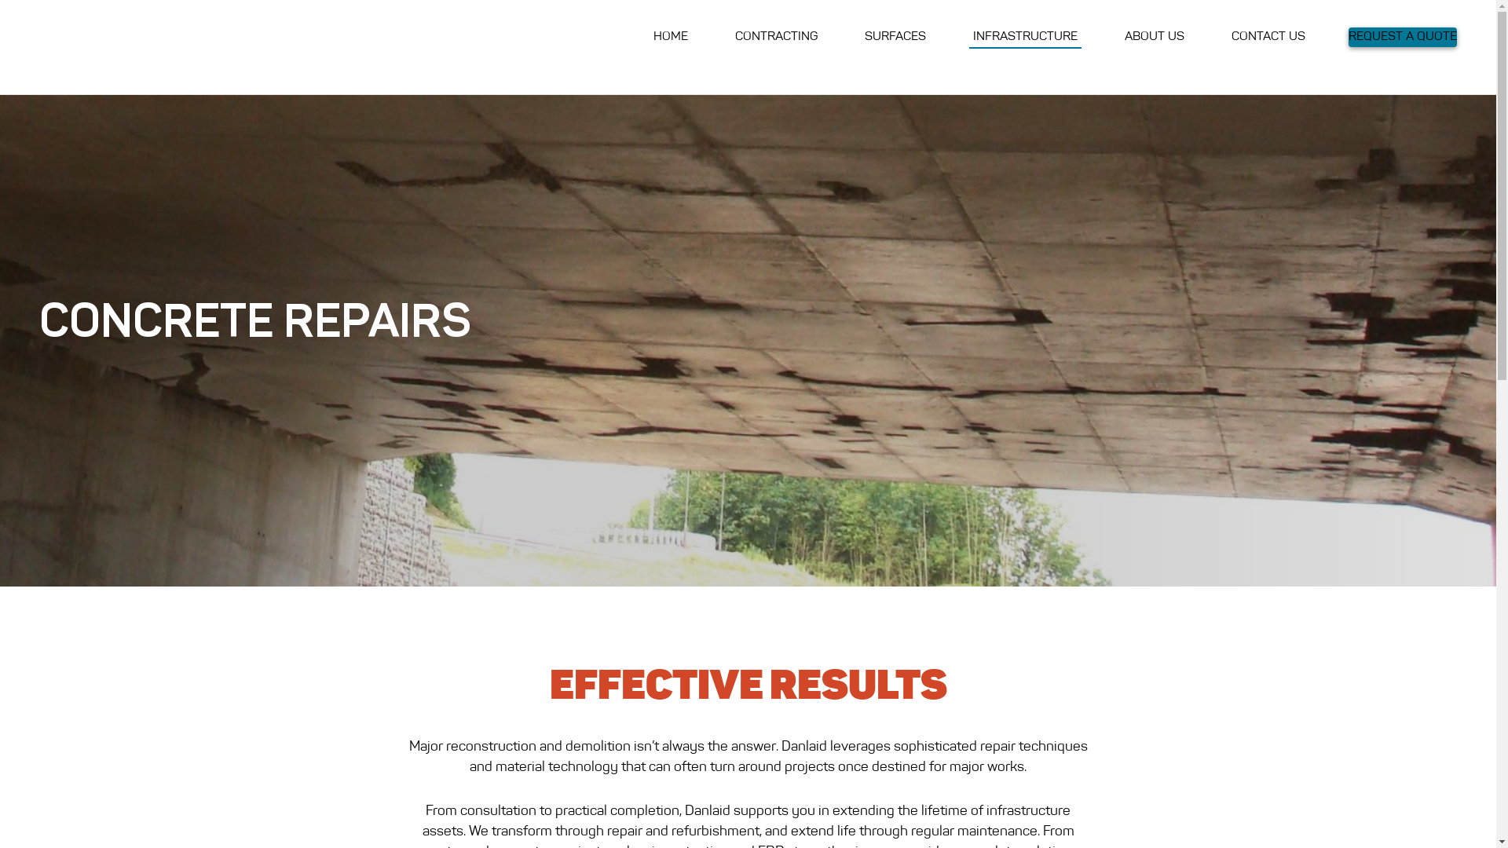 The width and height of the screenshot is (1508, 848). I want to click on INFRASTRUCTURE, so click(1026, 38).